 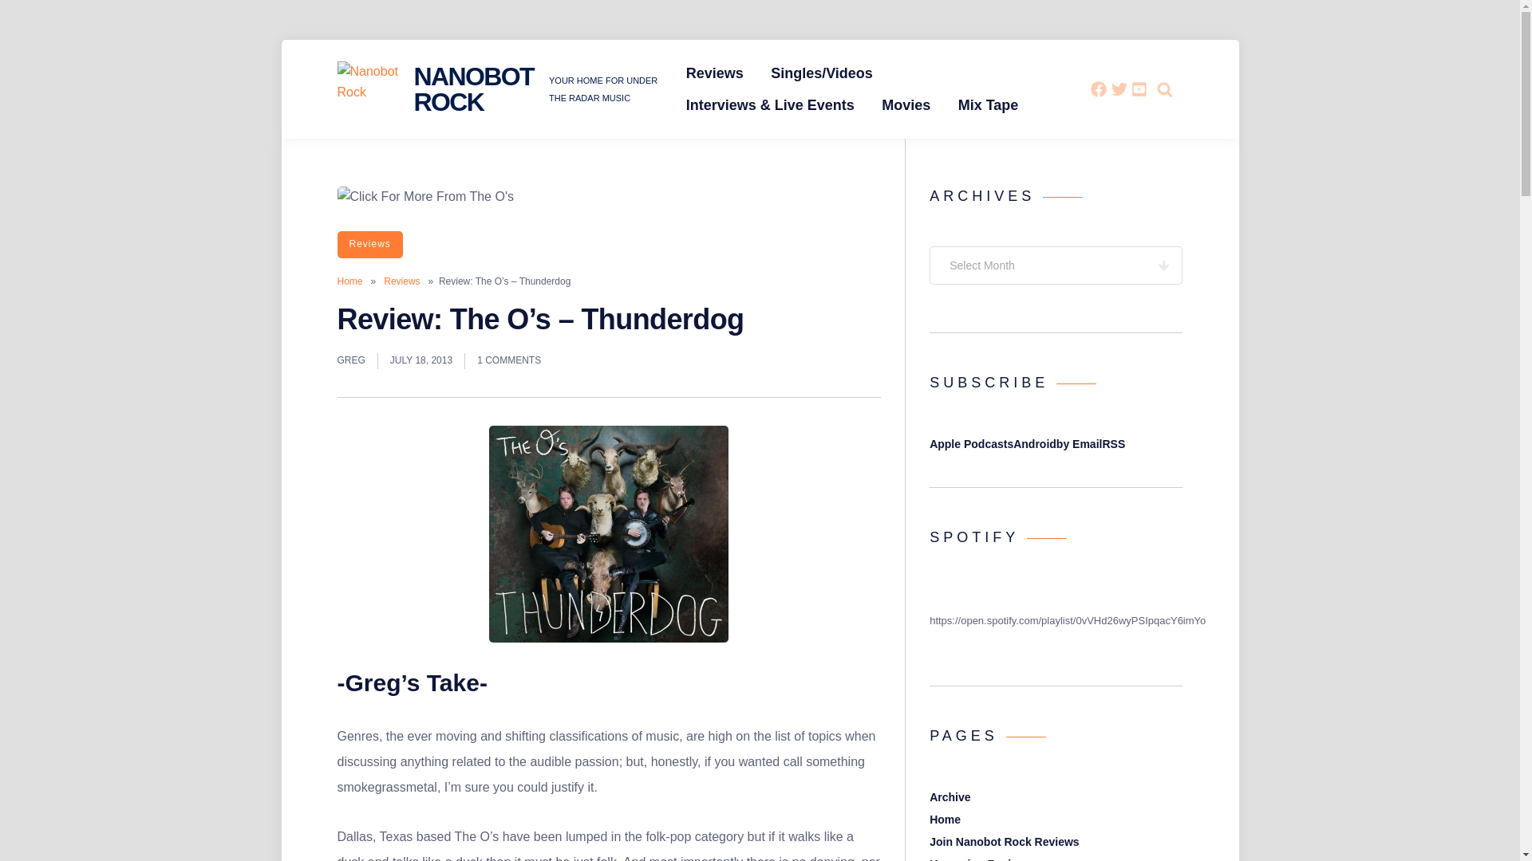 I want to click on Subscribe on Android, so click(x=1034, y=443).